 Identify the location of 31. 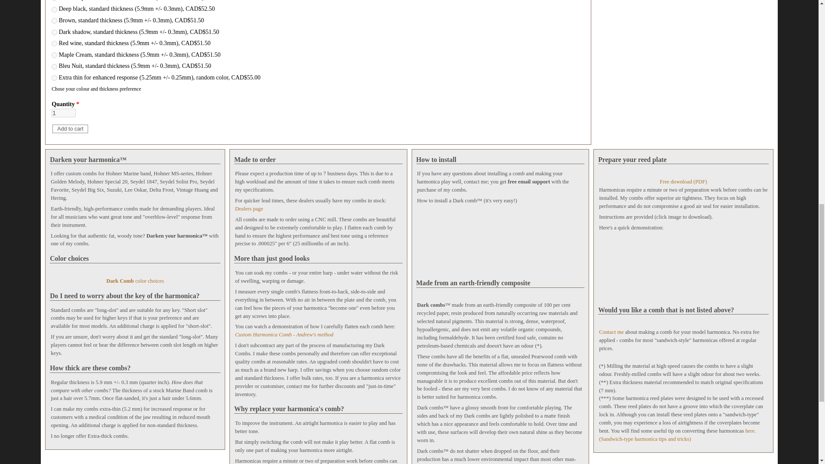
(54, 9).